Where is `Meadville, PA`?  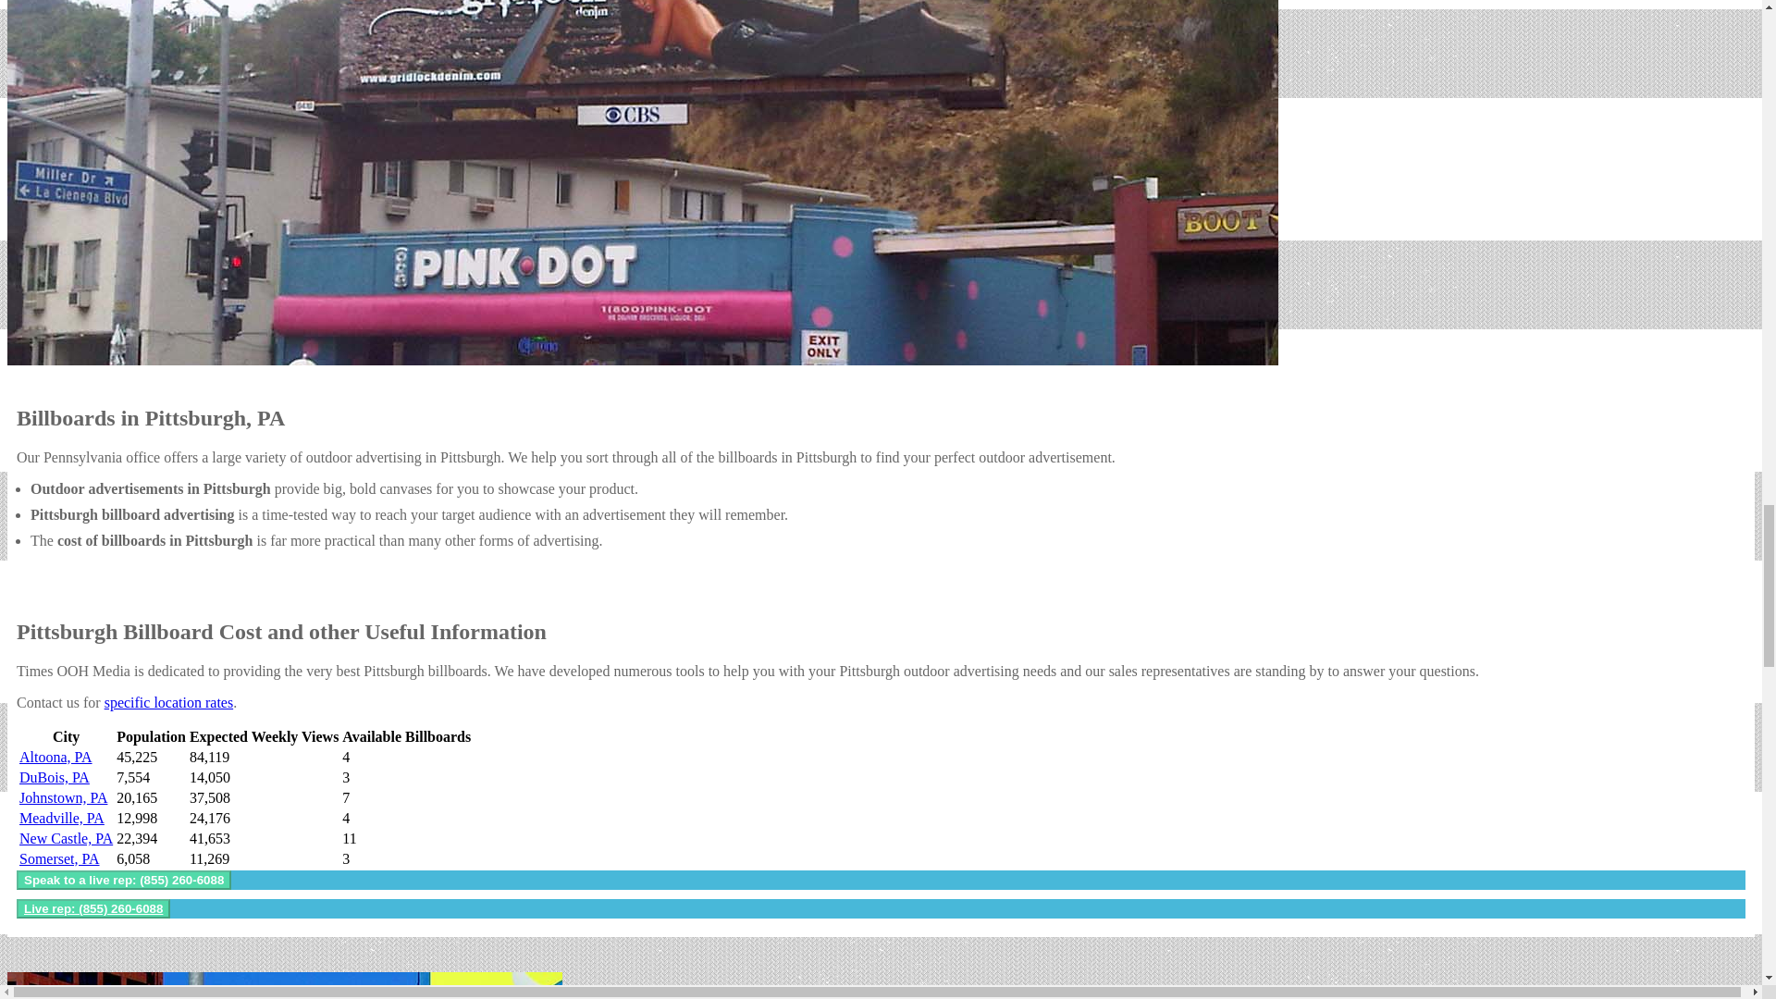 Meadville, PA is located at coordinates (62, 818).